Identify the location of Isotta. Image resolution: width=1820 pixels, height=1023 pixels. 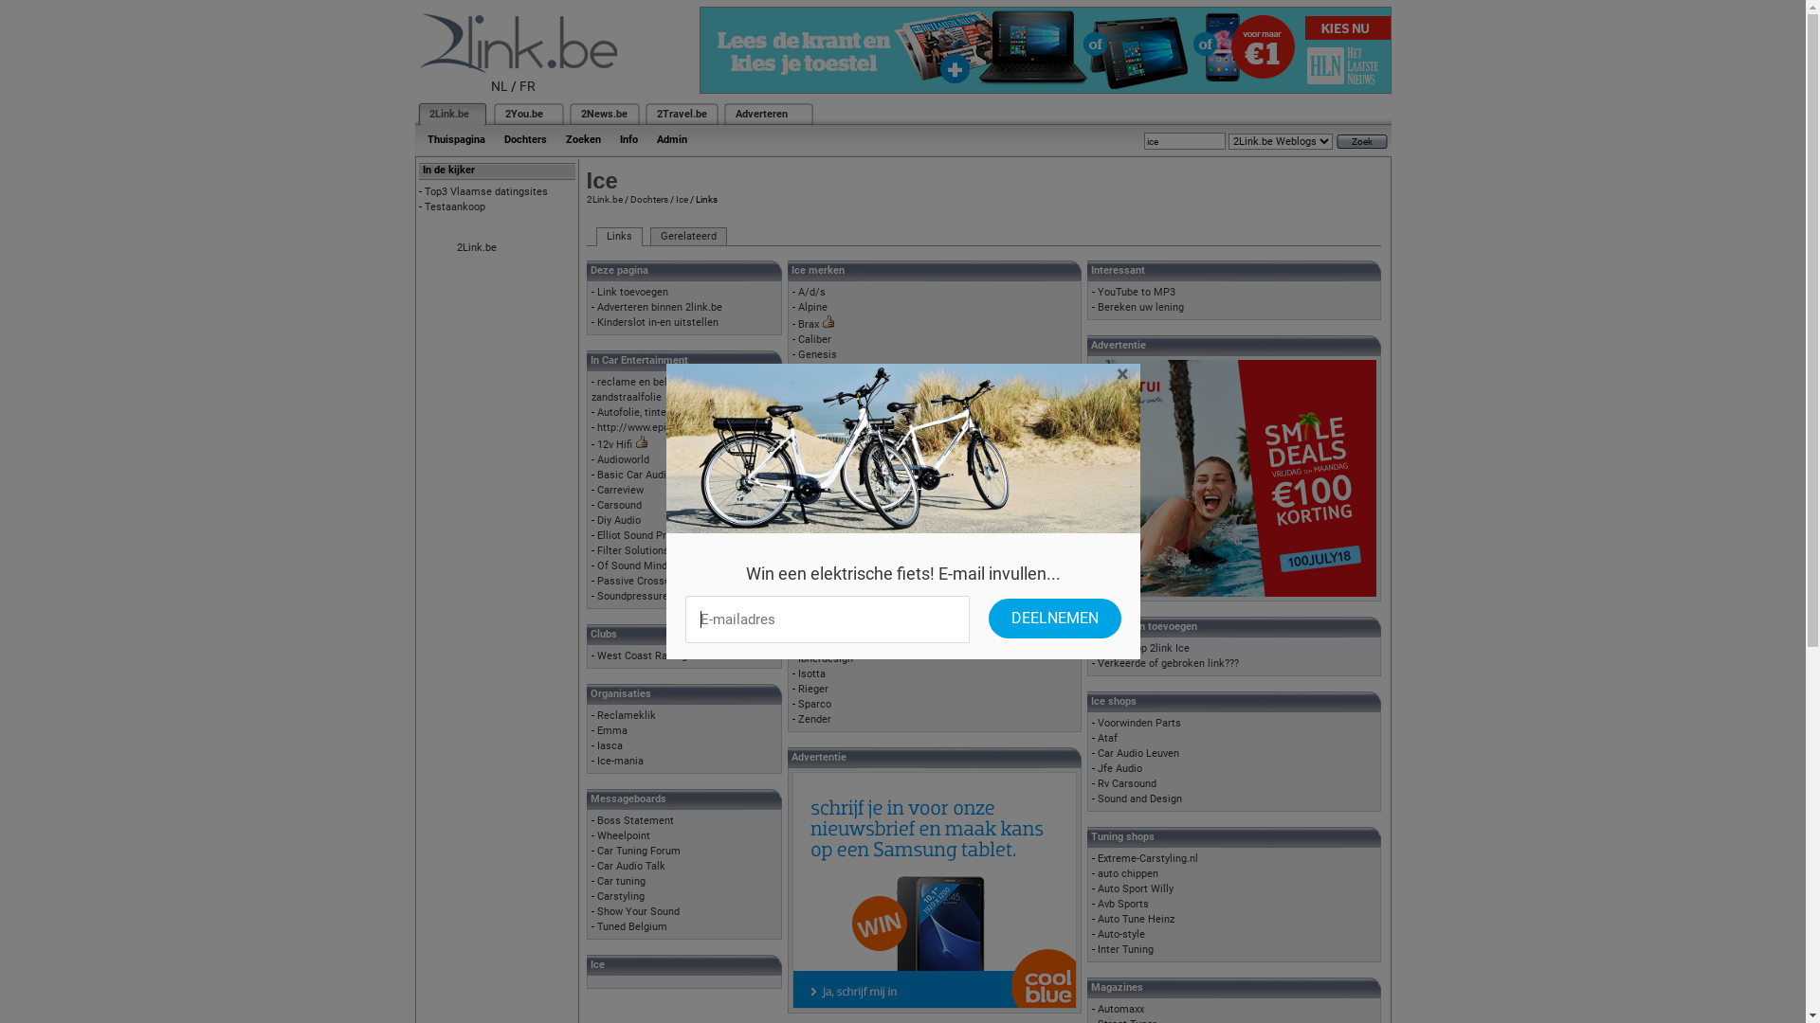
(811, 674).